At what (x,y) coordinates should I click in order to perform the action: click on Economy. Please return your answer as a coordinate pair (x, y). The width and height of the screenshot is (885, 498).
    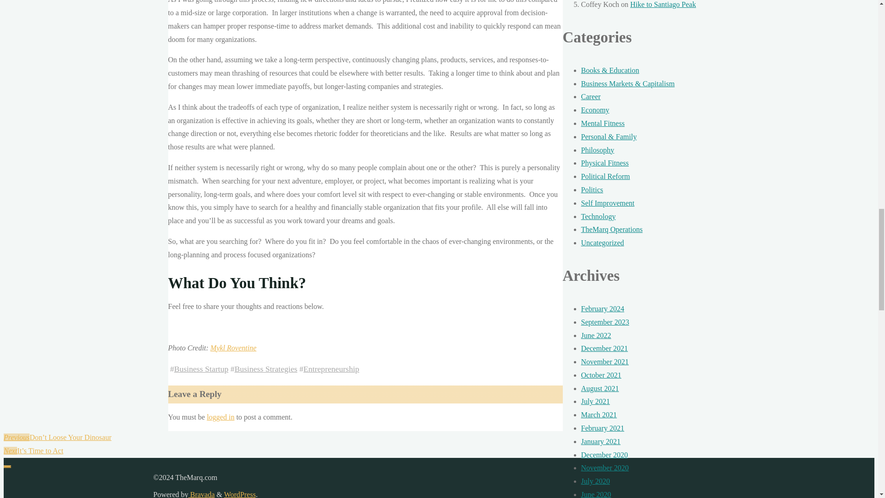
    Looking at the image, I should click on (595, 110).